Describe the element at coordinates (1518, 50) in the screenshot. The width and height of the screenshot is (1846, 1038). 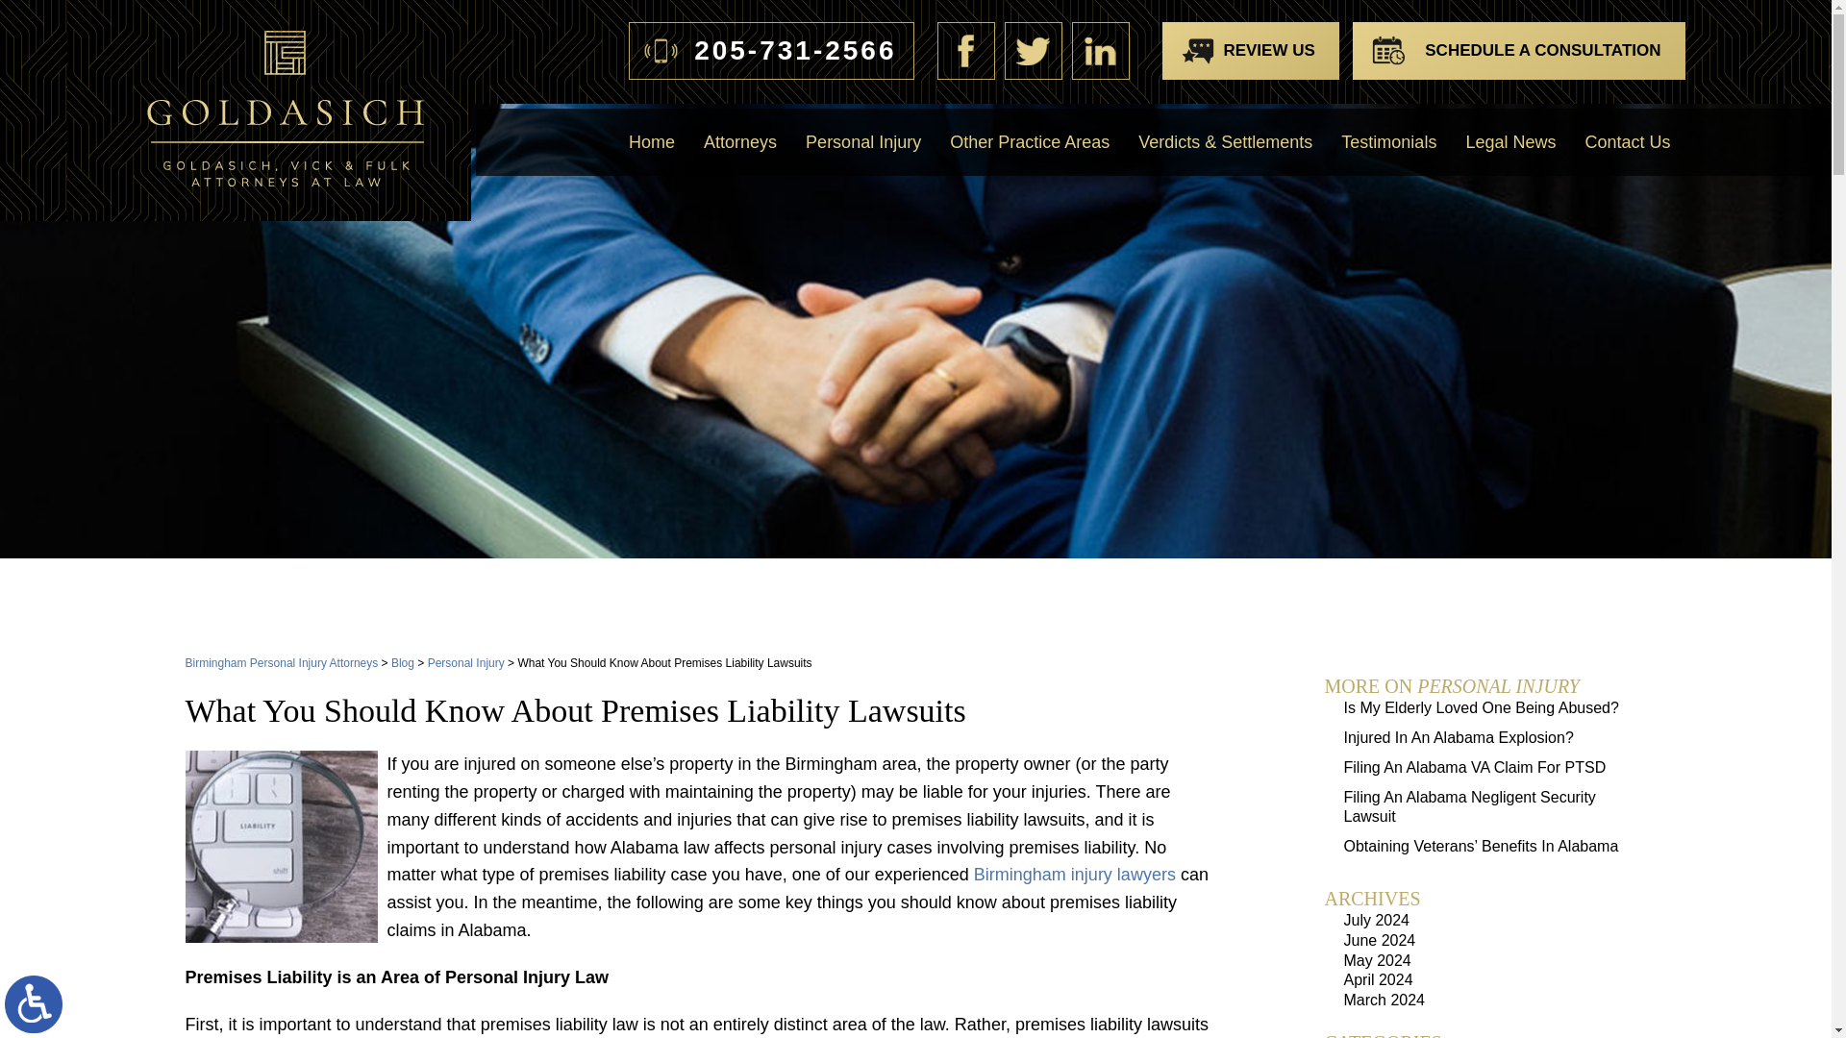
I see `SCHEDULE A CONSULTATION` at that location.